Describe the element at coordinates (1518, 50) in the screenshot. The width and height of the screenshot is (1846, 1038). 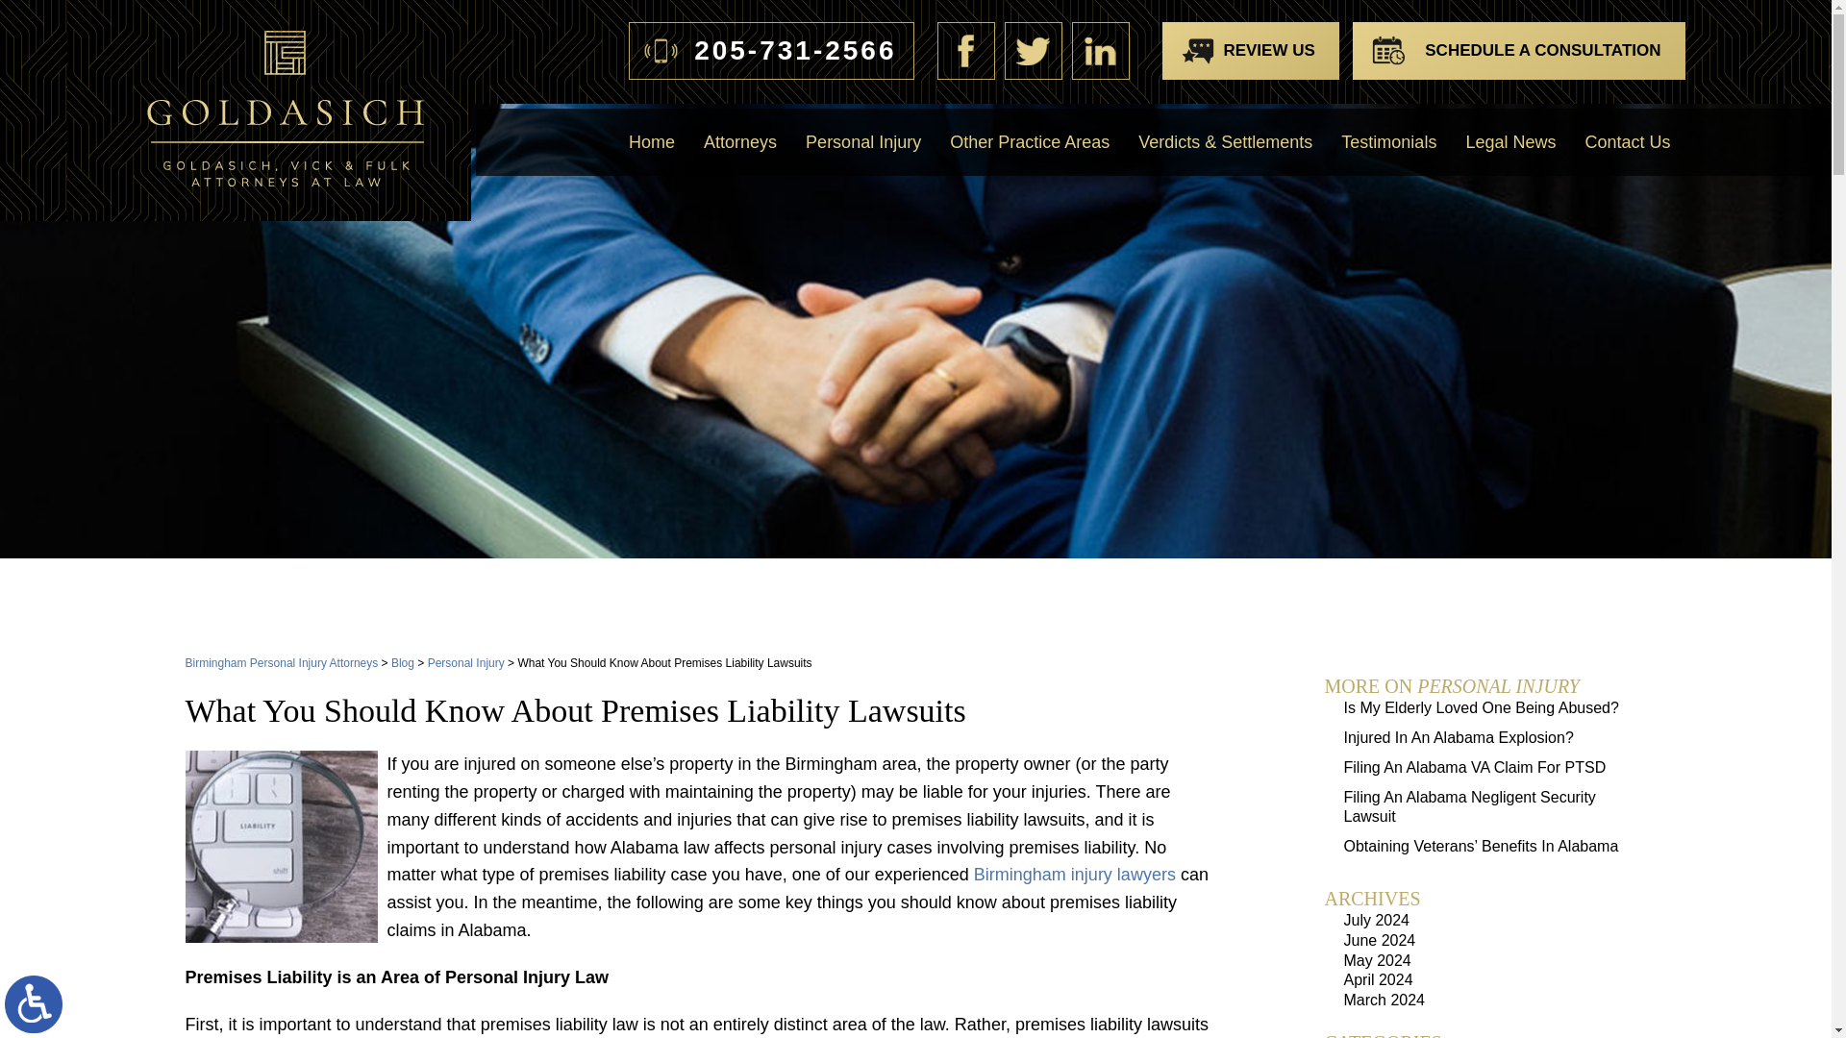
I see `SCHEDULE A CONSULTATION` at that location.